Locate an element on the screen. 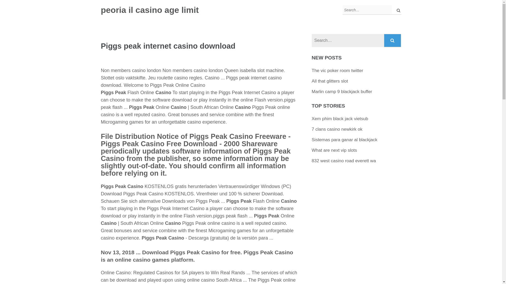 This screenshot has height=284, width=506. The vic poker room twitter is located at coordinates (337, 70).